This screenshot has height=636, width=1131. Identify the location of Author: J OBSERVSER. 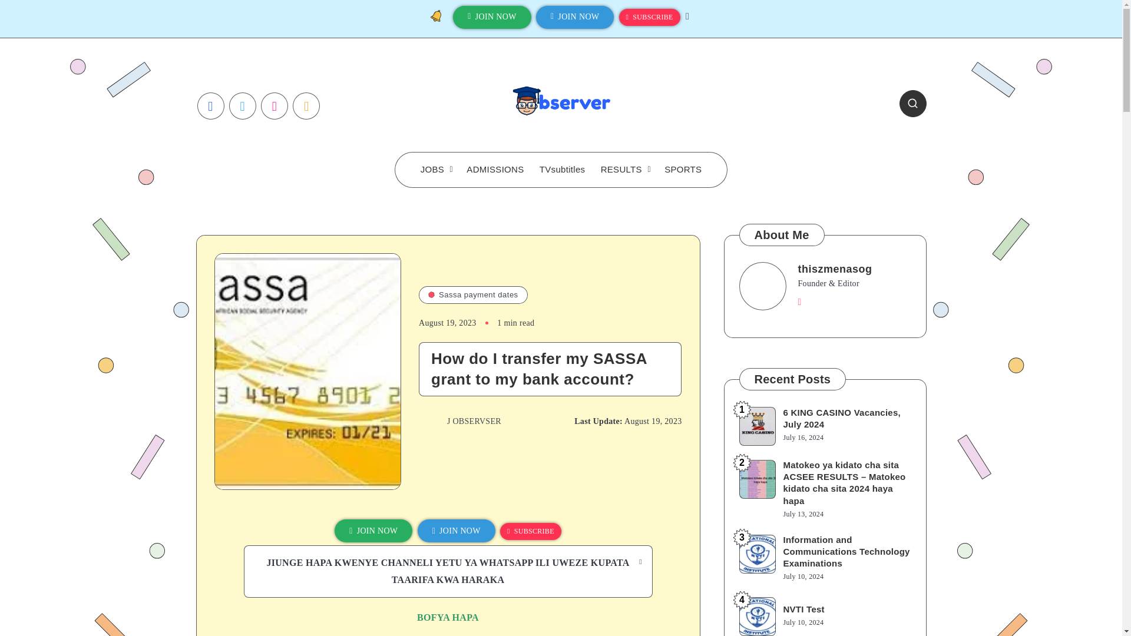
(459, 421).